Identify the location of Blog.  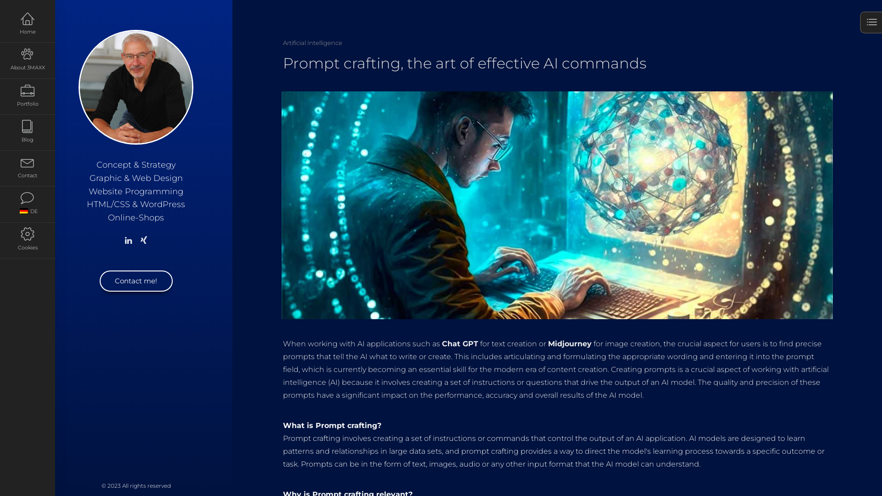
(28, 133).